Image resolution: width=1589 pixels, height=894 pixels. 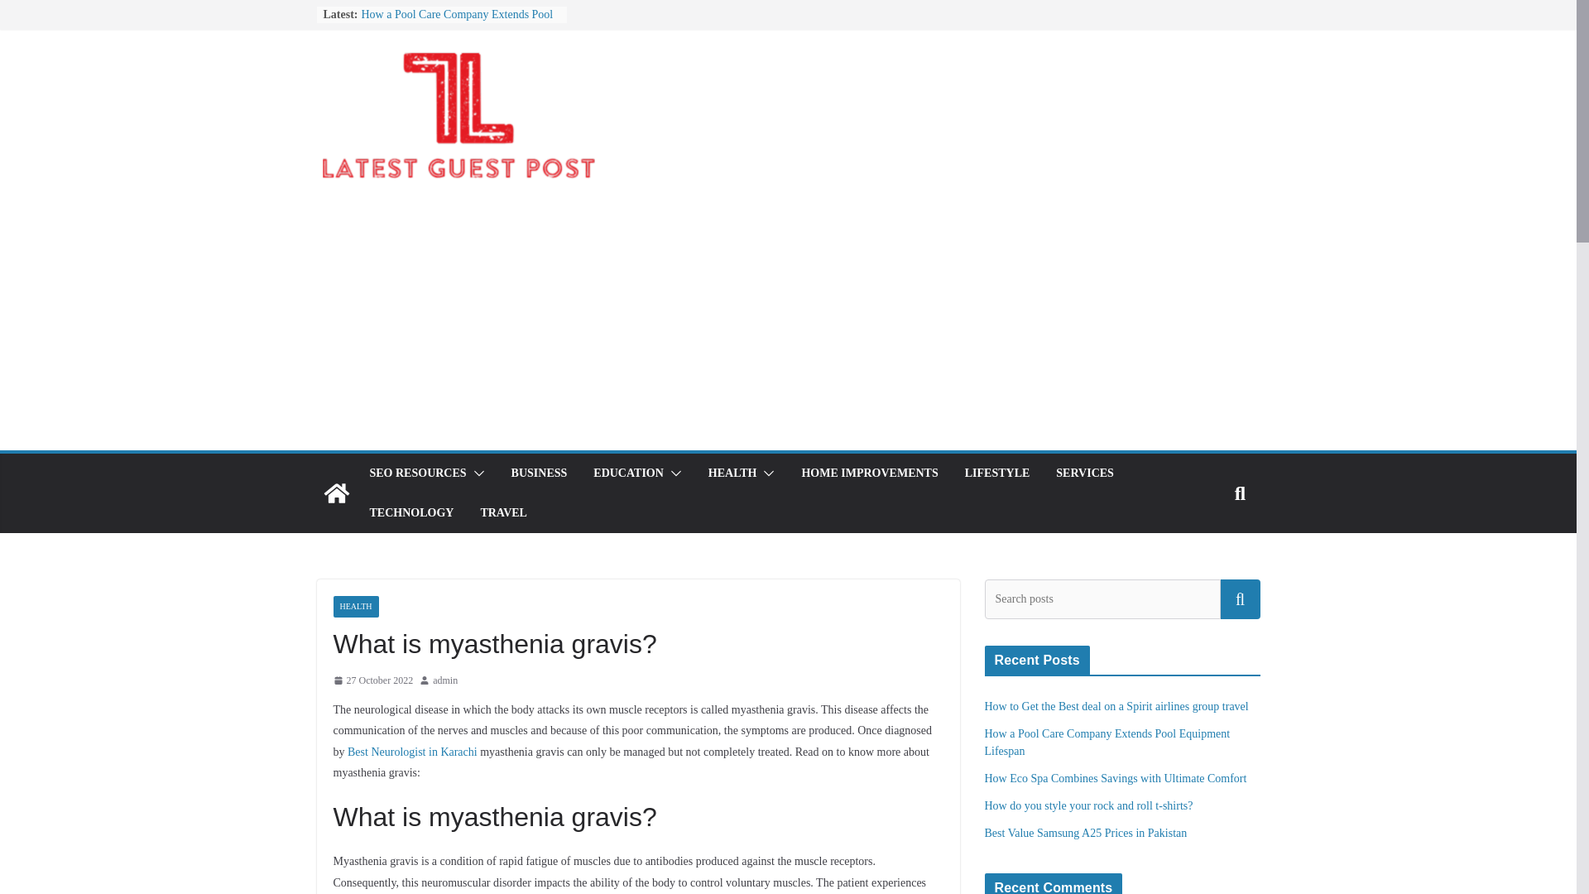 What do you see at coordinates (417, 473) in the screenshot?
I see `SEO RESOURCES` at bounding box center [417, 473].